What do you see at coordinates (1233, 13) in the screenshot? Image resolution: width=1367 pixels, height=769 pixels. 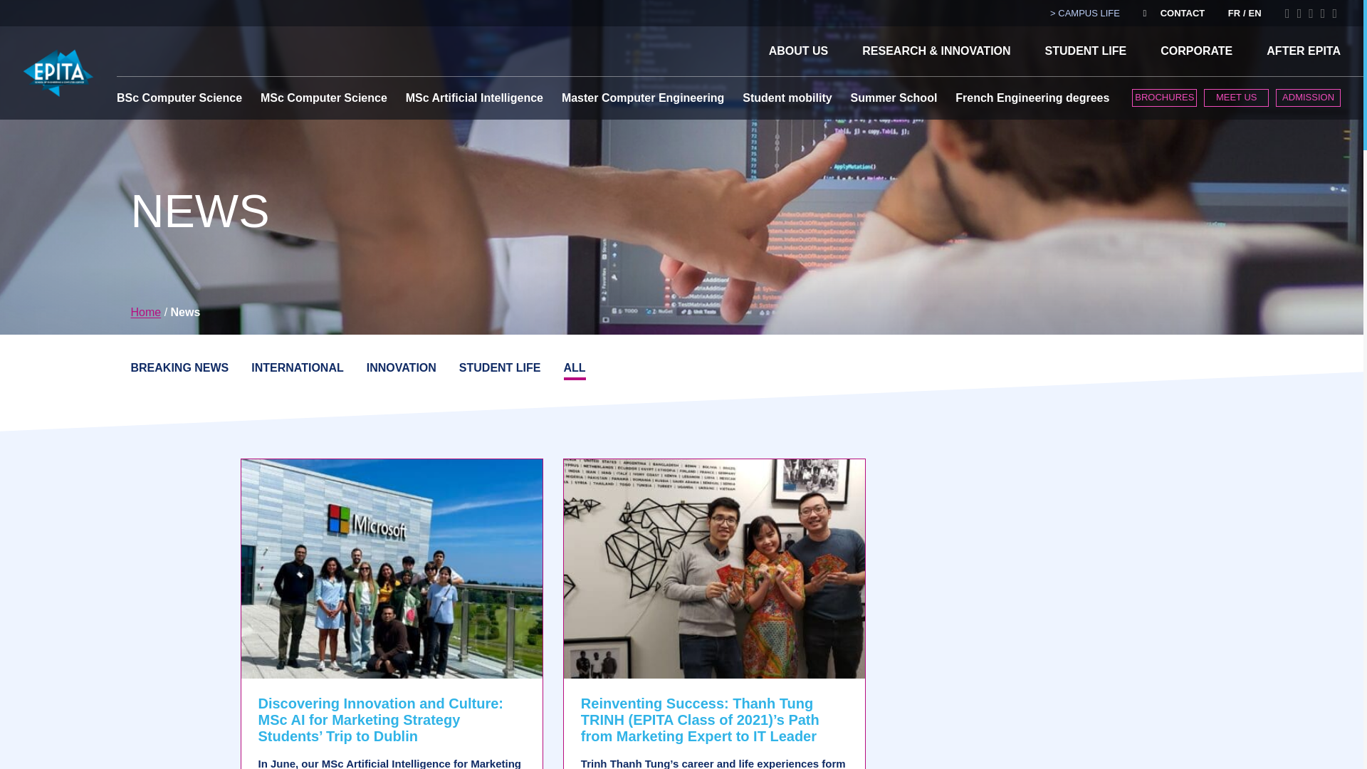 I see `FR` at bounding box center [1233, 13].